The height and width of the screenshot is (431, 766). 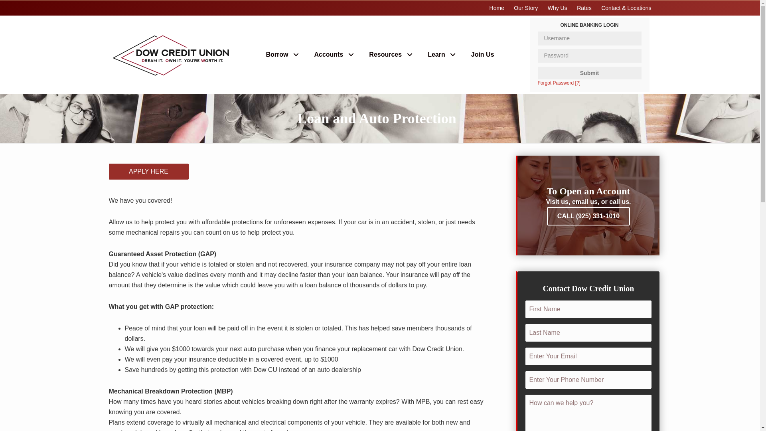 What do you see at coordinates (557, 8) in the screenshot?
I see `Why Us` at bounding box center [557, 8].